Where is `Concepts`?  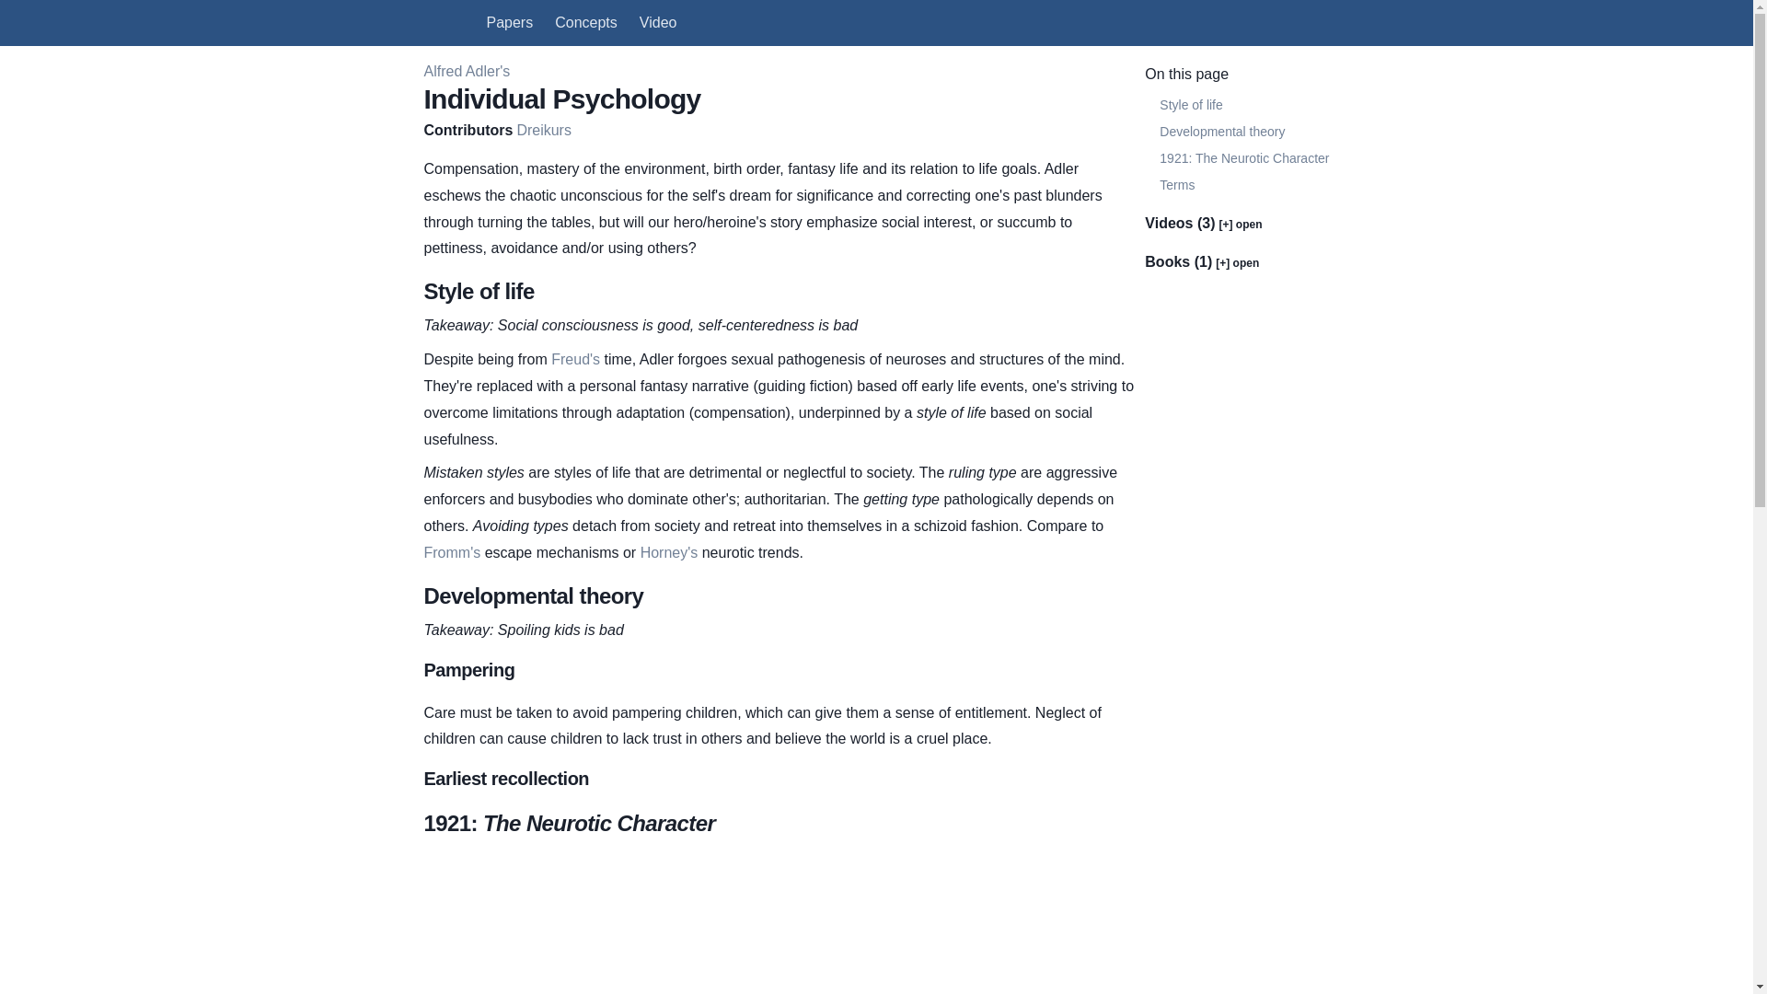 Concepts is located at coordinates (585, 22).